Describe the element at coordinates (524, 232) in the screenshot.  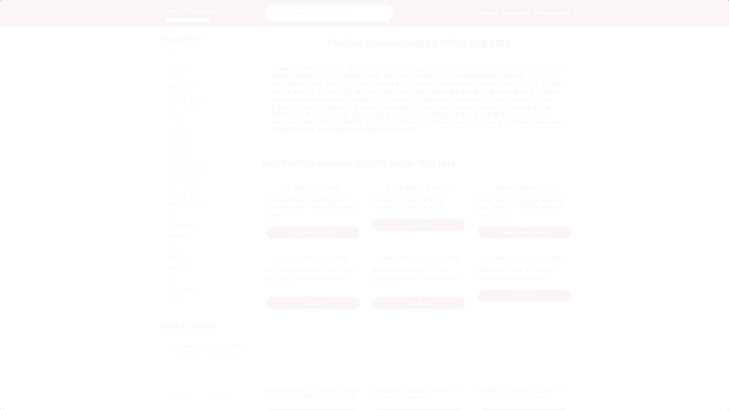
I see `Show Coupon Code` at that location.